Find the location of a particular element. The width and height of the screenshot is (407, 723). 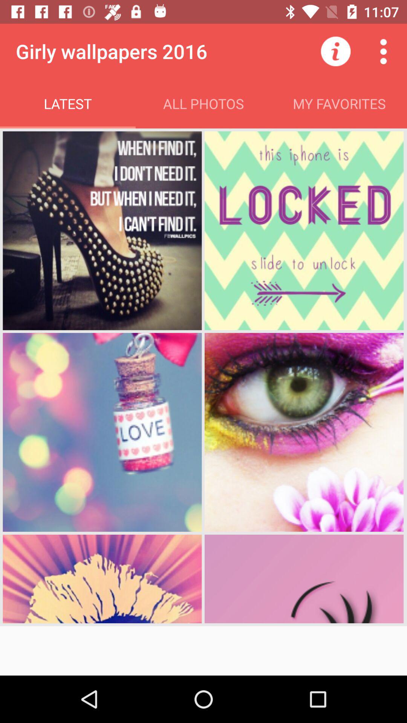

choose the item above the my favorites icon is located at coordinates (383, 51).